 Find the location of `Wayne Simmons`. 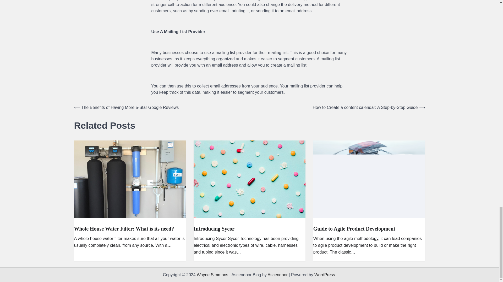

Wayne Simmons is located at coordinates (212, 275).